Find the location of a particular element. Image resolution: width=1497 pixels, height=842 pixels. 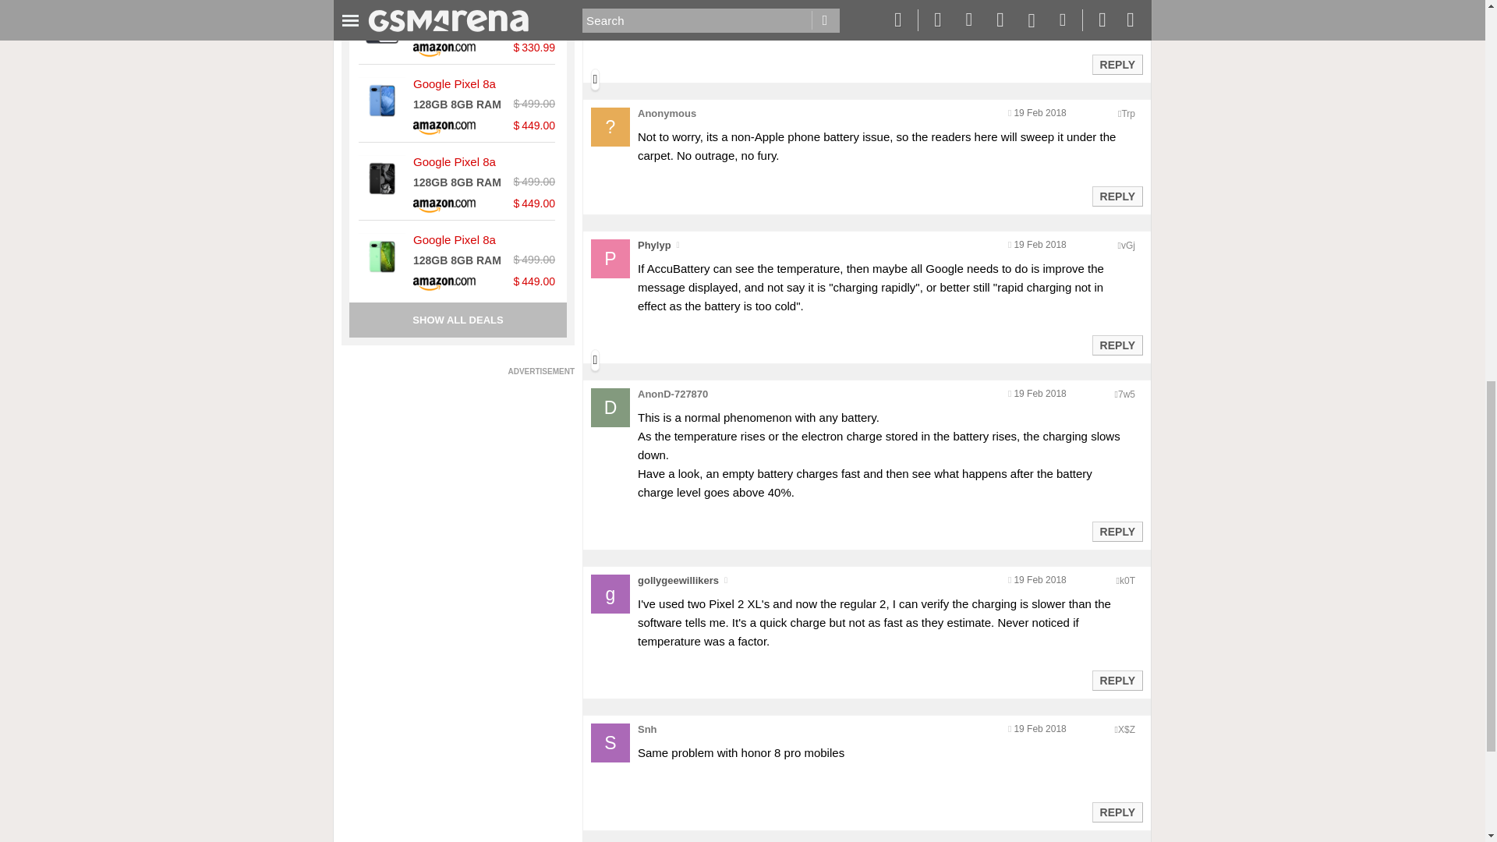

Encoded anonymized location is located at coordinates (1127, 245).